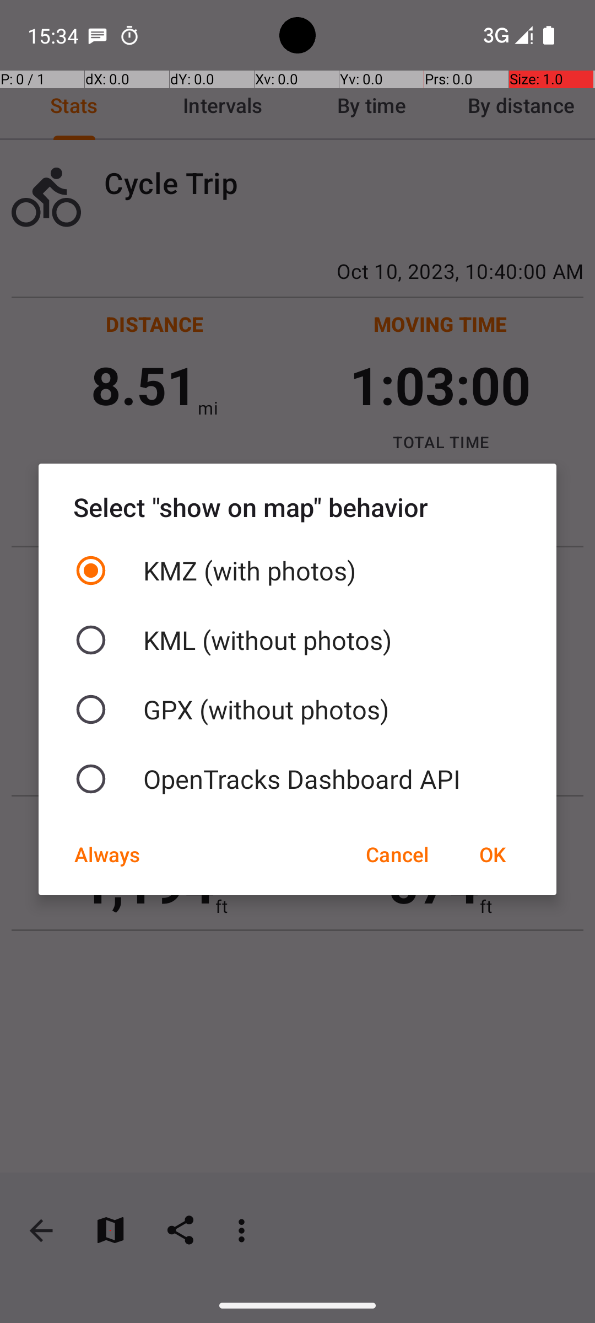 This screenshot has width=595, height=1323. I want to click on GPX (without photos), so click(297, 709).